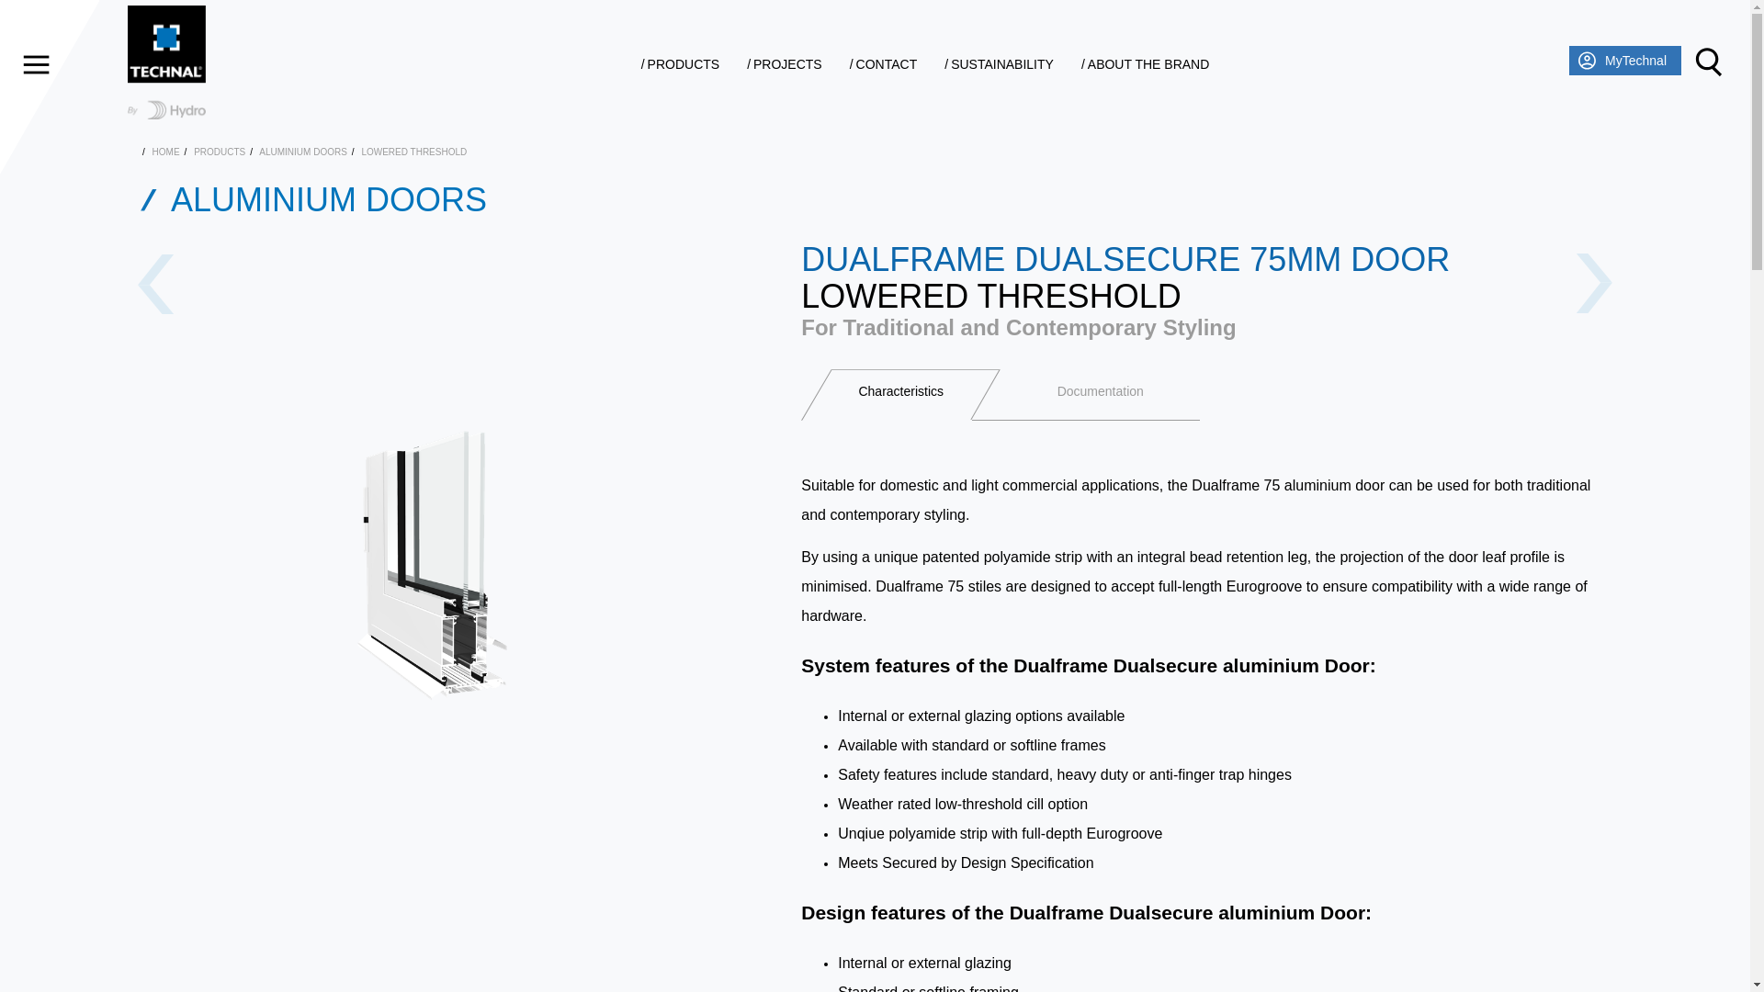 This screenshot has width=1764, height=992. Describe the element at coordinates (219, 151) in the screenshot. I see `PRODUCTS` at that location.